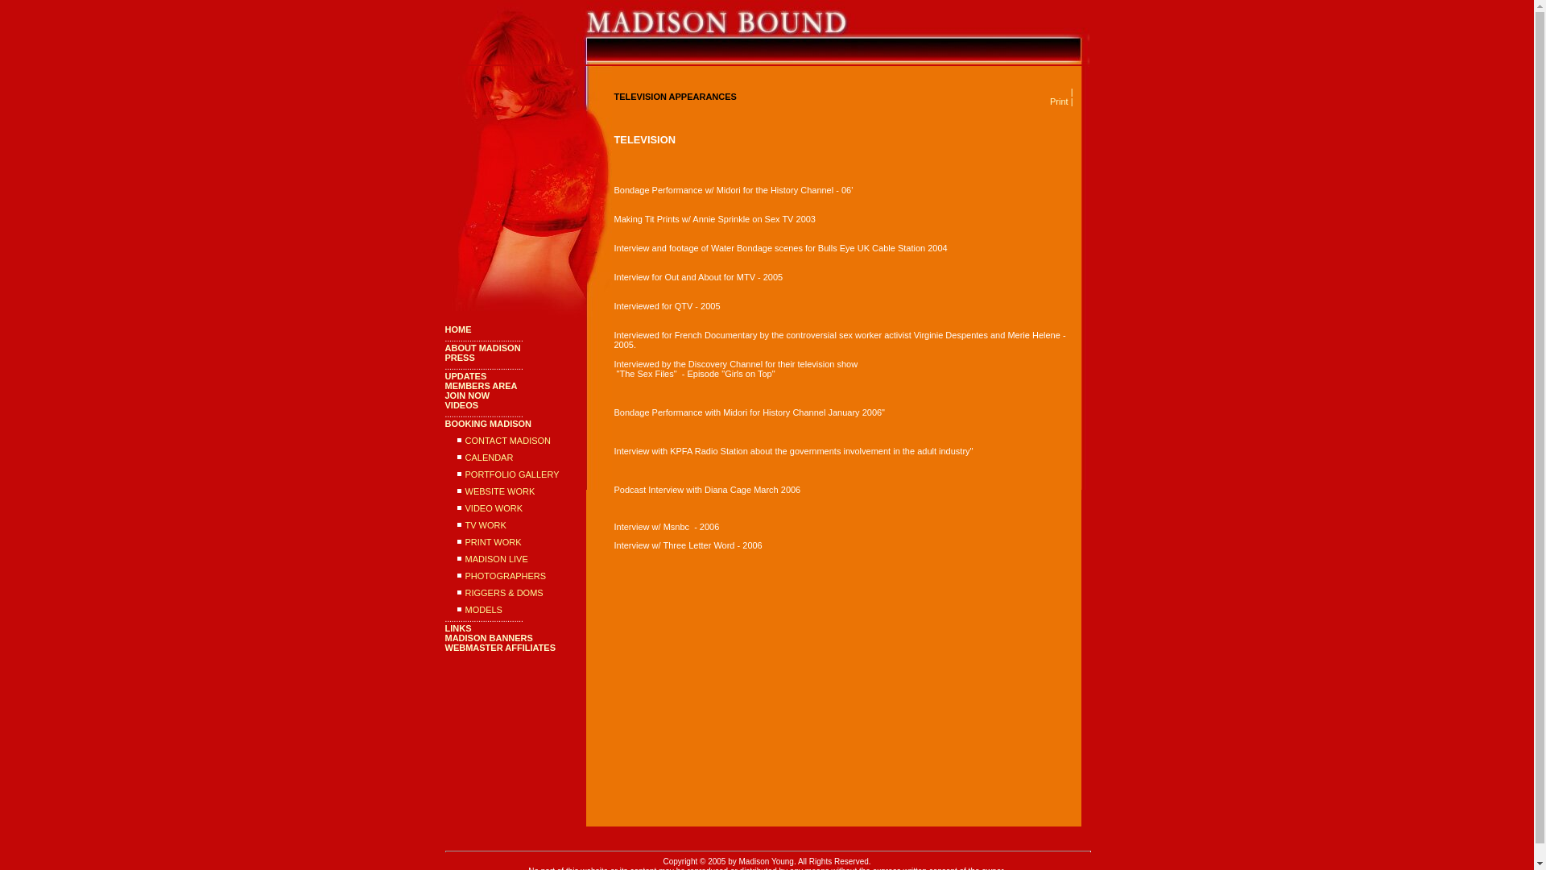  What do you see at coordinates (457, 329) in the screenshot?
I see `HOME` at bounding box center [457, 329].